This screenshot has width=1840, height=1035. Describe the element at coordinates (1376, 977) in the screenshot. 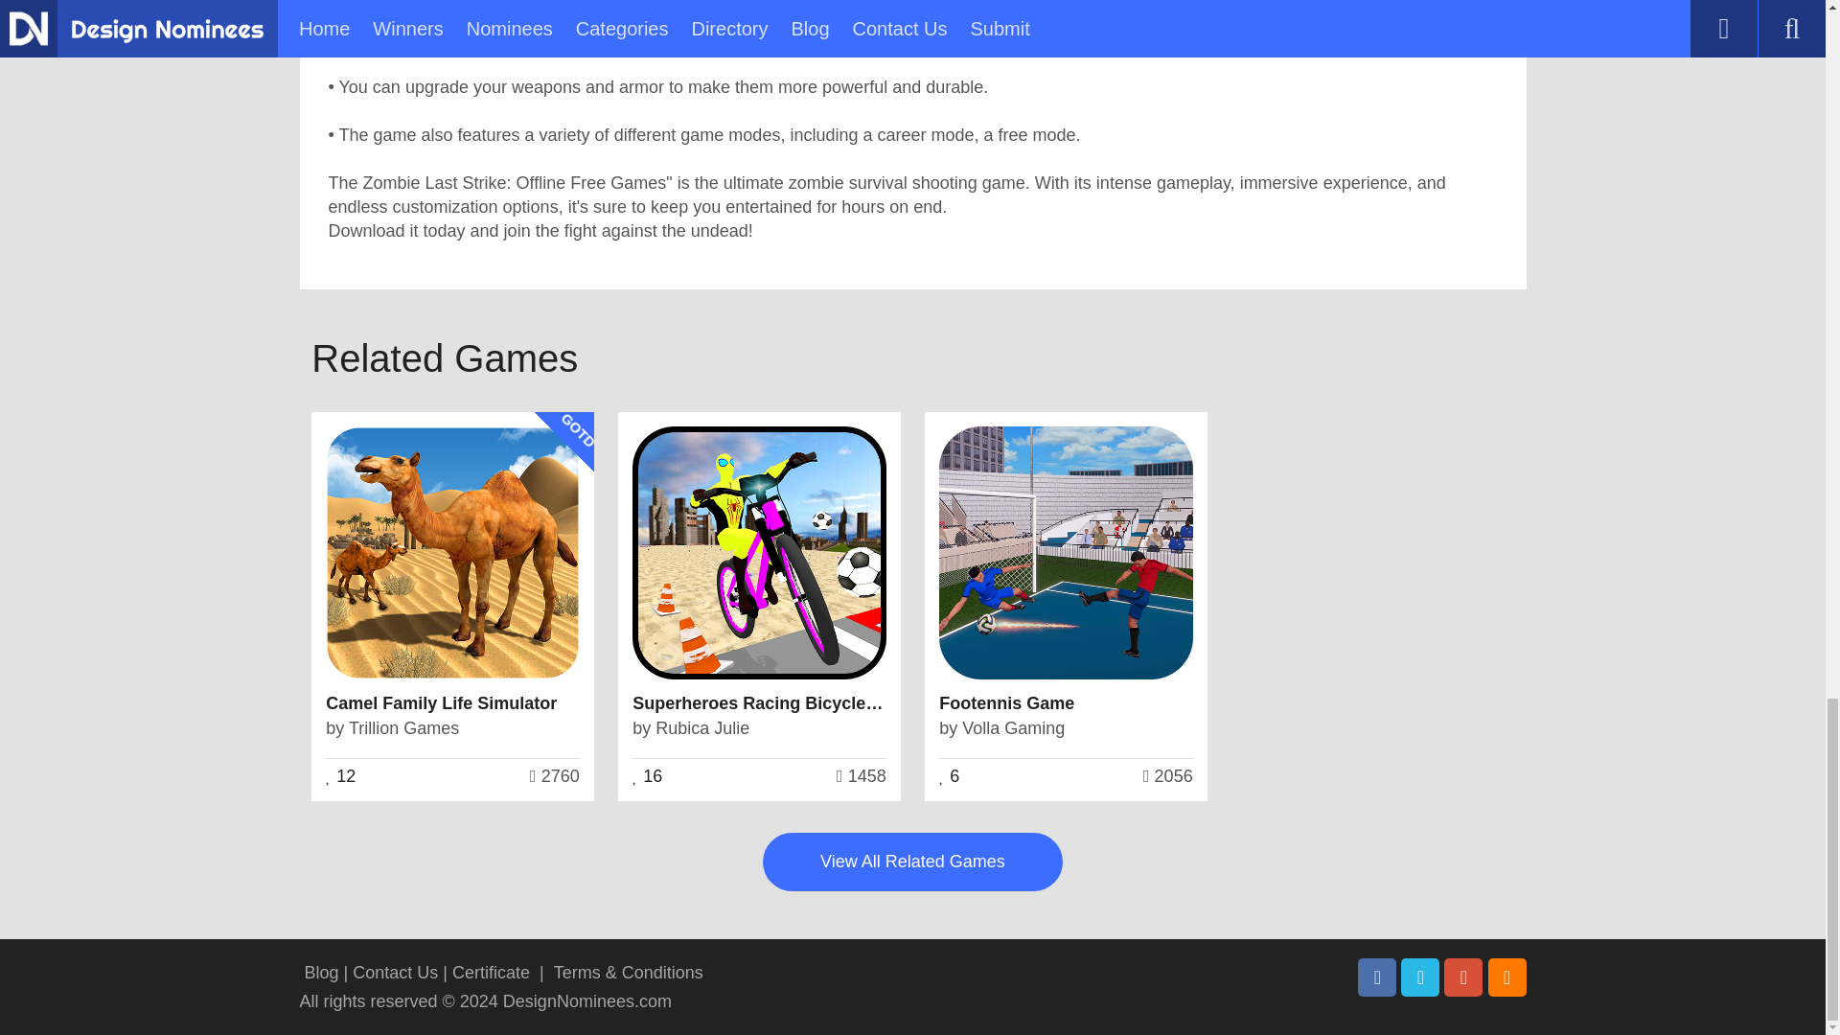

I see `Facebook` at that location.